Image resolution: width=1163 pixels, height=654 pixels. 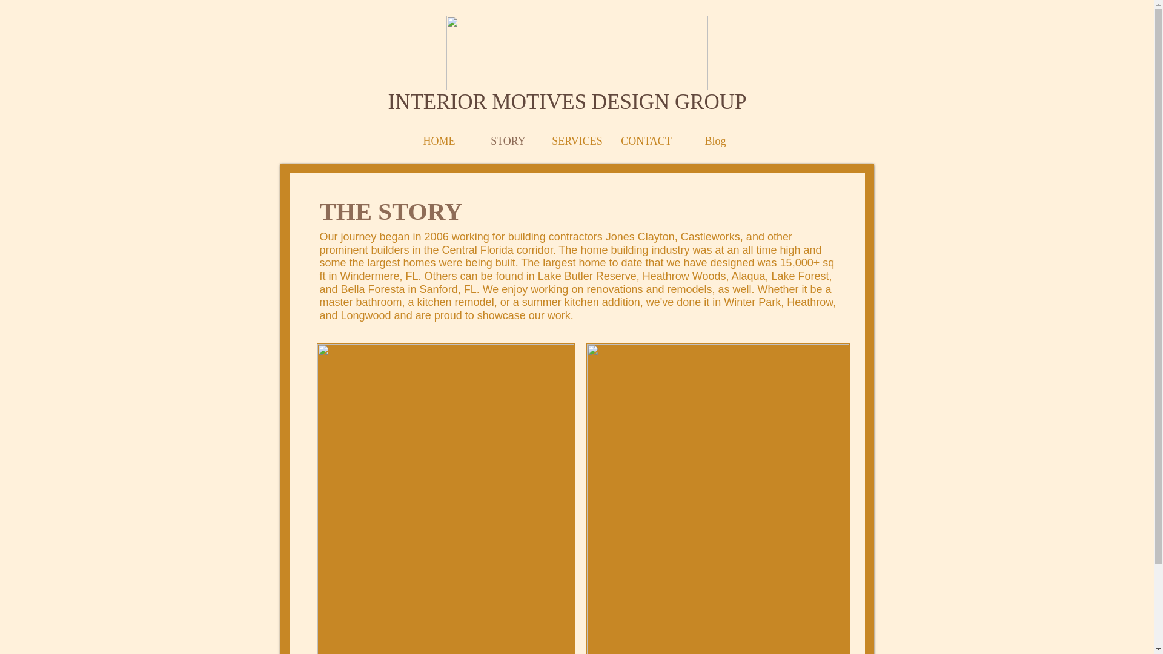 What do you see at coordinates (646, 141) in the screenshot?
I see `CONTACT` at bounding box center [646, 141].